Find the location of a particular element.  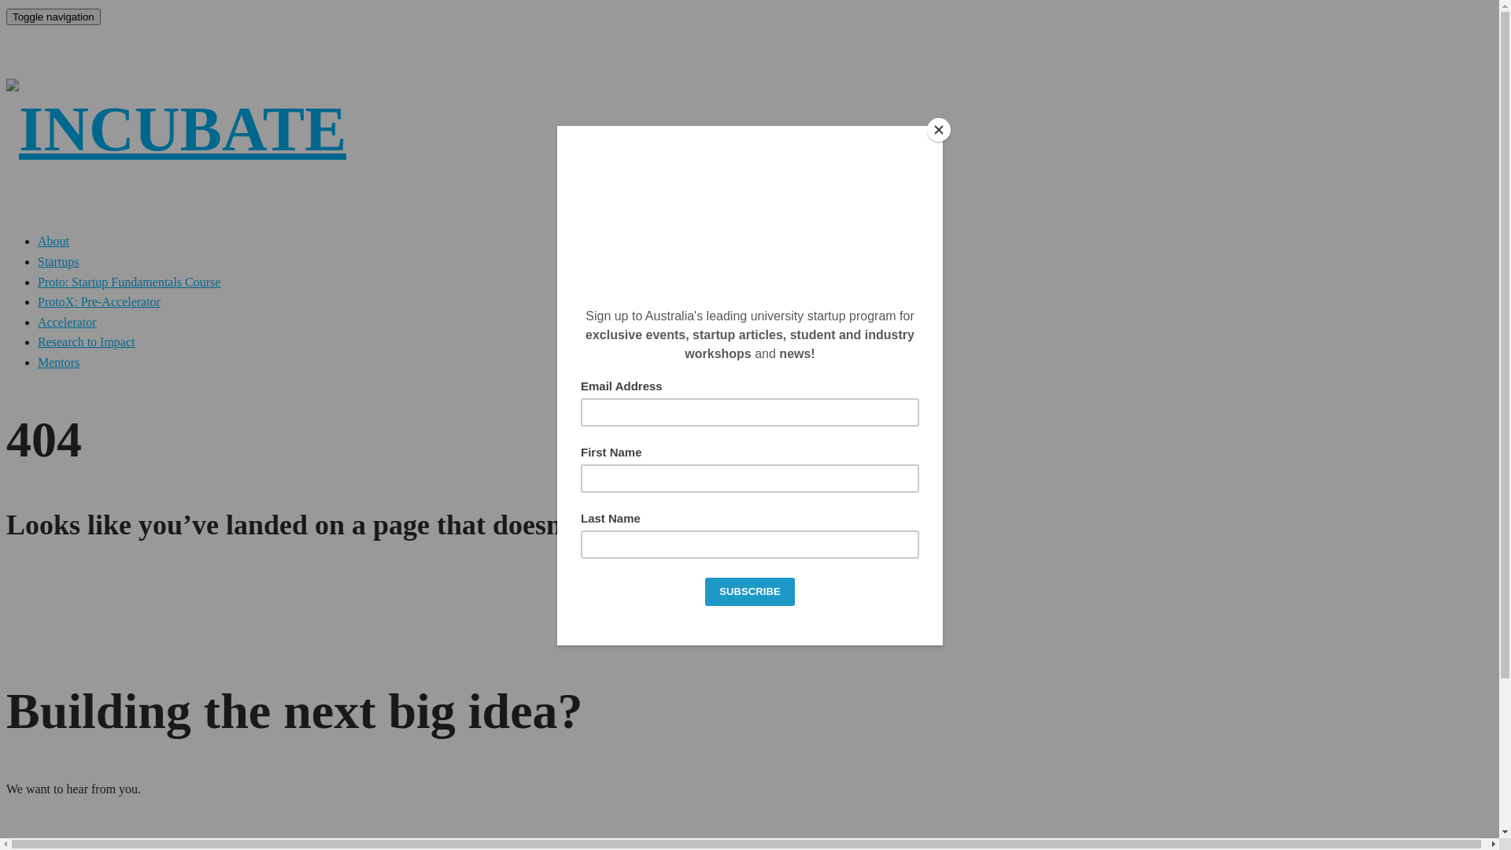

Startups is located at coordinates (58, 261).